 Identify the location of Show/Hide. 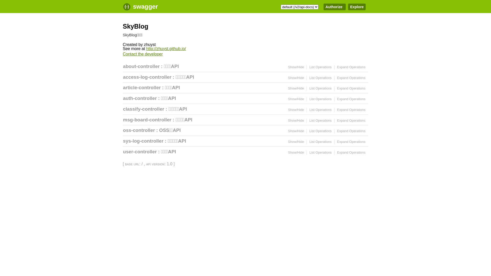
(296, 142).